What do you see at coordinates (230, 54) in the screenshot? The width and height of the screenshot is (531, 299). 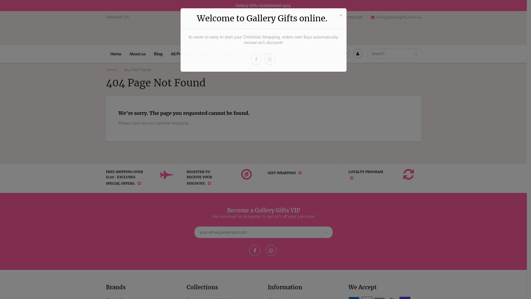 I see `Contact` at bounding box center [230, 54].